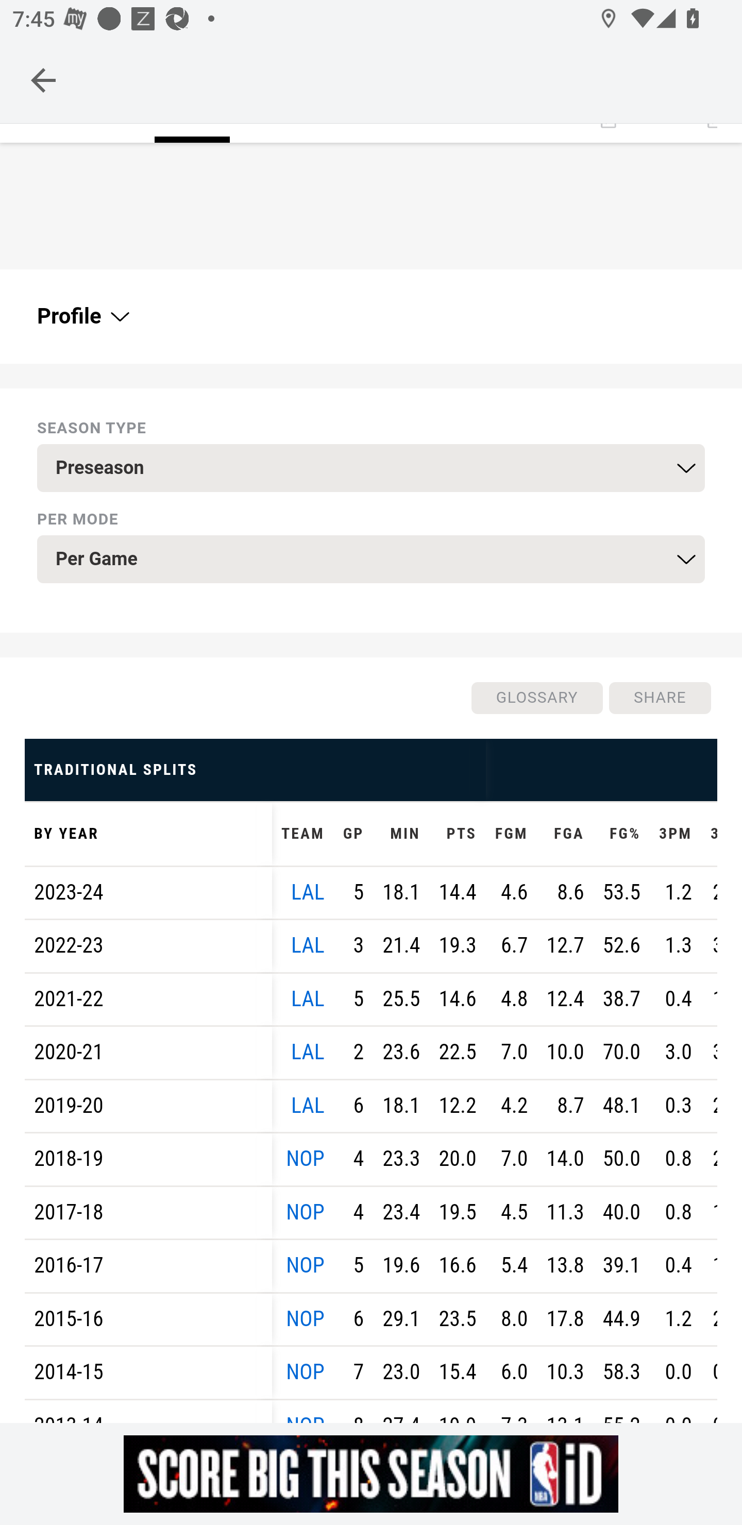 The image size is (742, 1525). Describe the element at coordinates (308, 1106) in the screenshot. I see `LAL` at that location.